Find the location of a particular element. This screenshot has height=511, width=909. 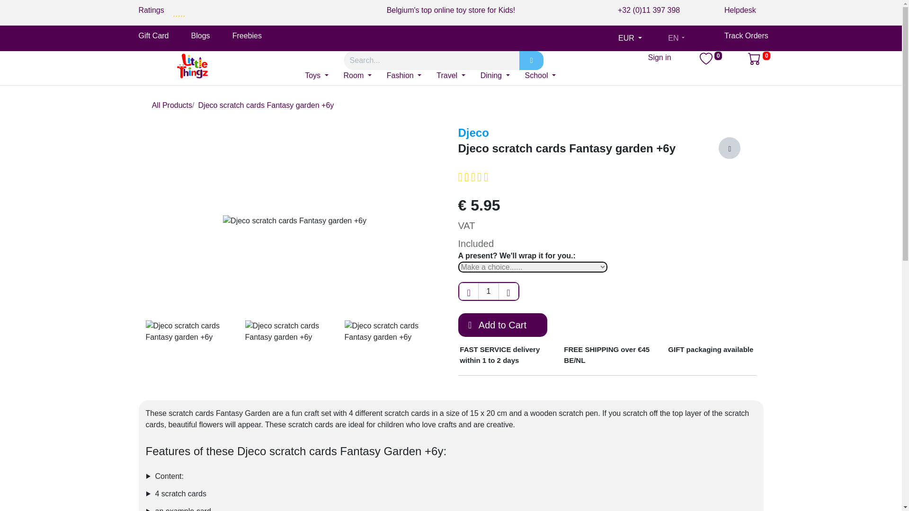

Blogs is located at coordinates (200, 35).